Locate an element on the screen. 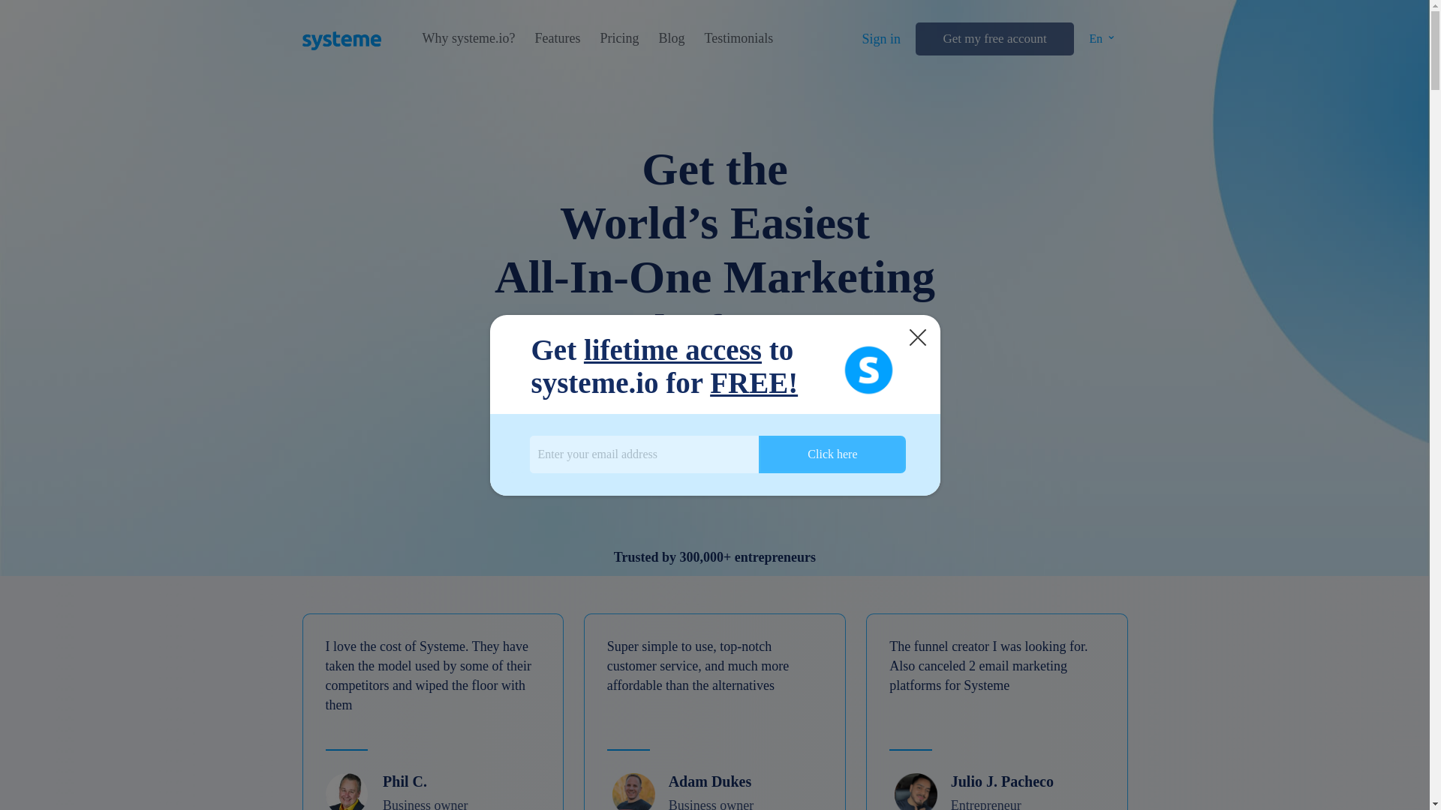  Sign in is located at coordinates (881, 39).